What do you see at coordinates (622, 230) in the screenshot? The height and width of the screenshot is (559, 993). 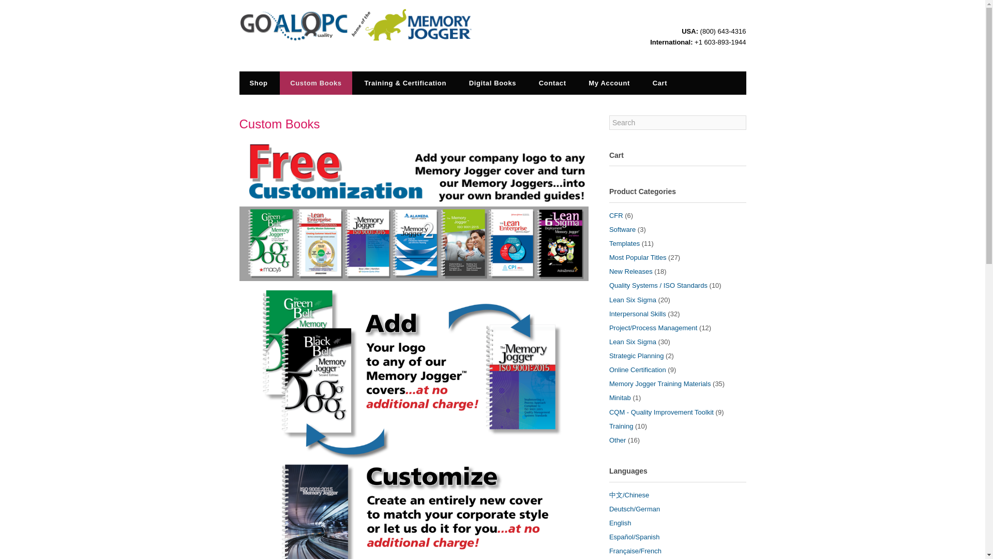 I see `Software` at bounding box center [622, 230].